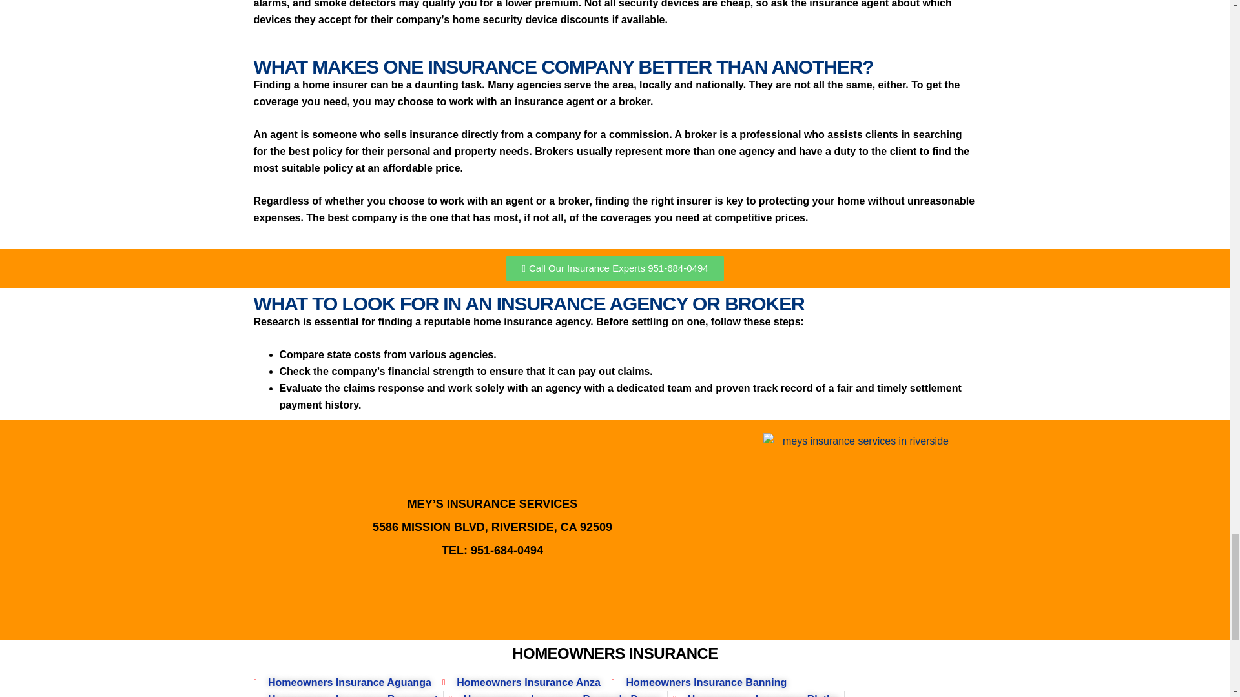 This screenshot has width=1240, height=697. I want to click on Homeowners Insurance Banning, so click(699, 683).